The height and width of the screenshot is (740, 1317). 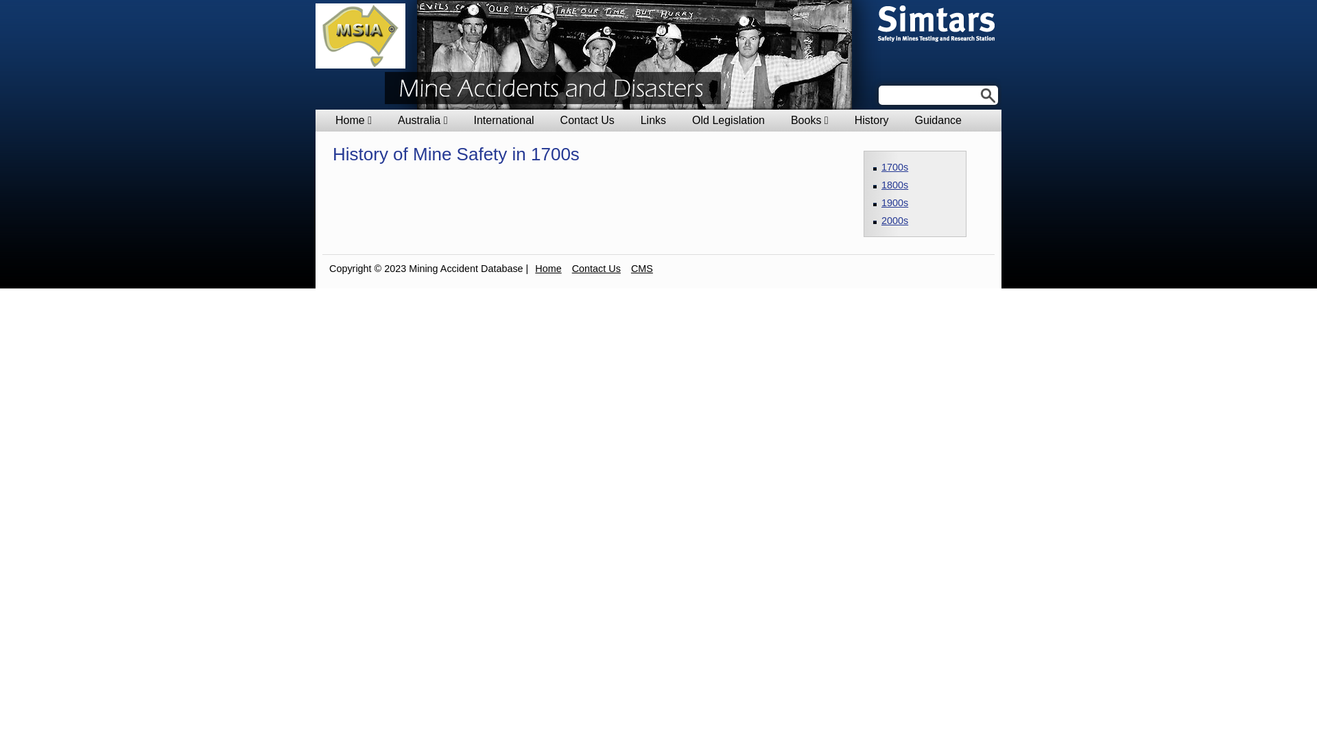 What do you see at coordinates (728, 121) in the screenshot?
I see `Old Legislation` at bounding box center [728, 121].